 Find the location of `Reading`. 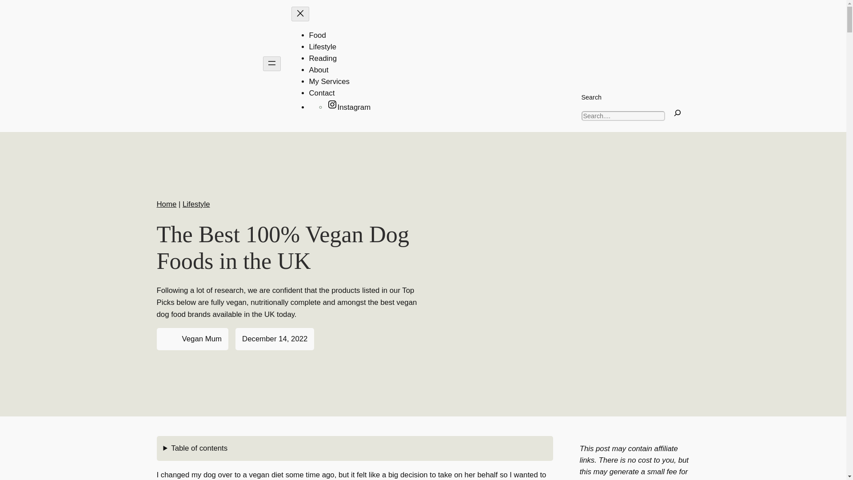

Reading is located at coordinates (323, 59).